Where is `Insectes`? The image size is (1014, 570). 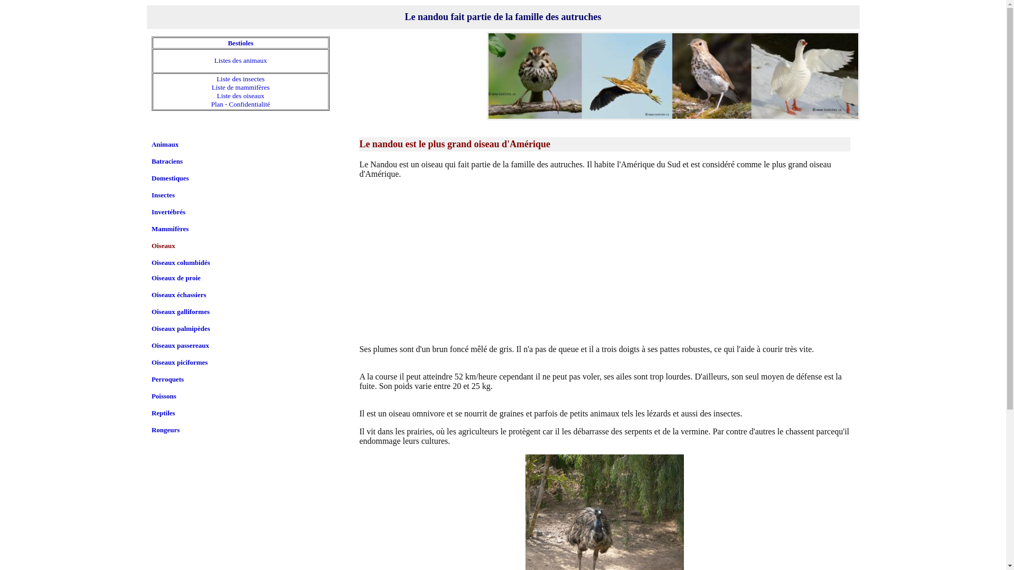 Insectes is located at coordinates (163, 195).